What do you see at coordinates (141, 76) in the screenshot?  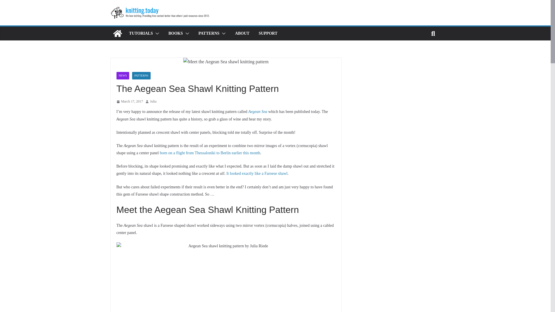 I see `PATTERNS` at bounding box center [141, 76].